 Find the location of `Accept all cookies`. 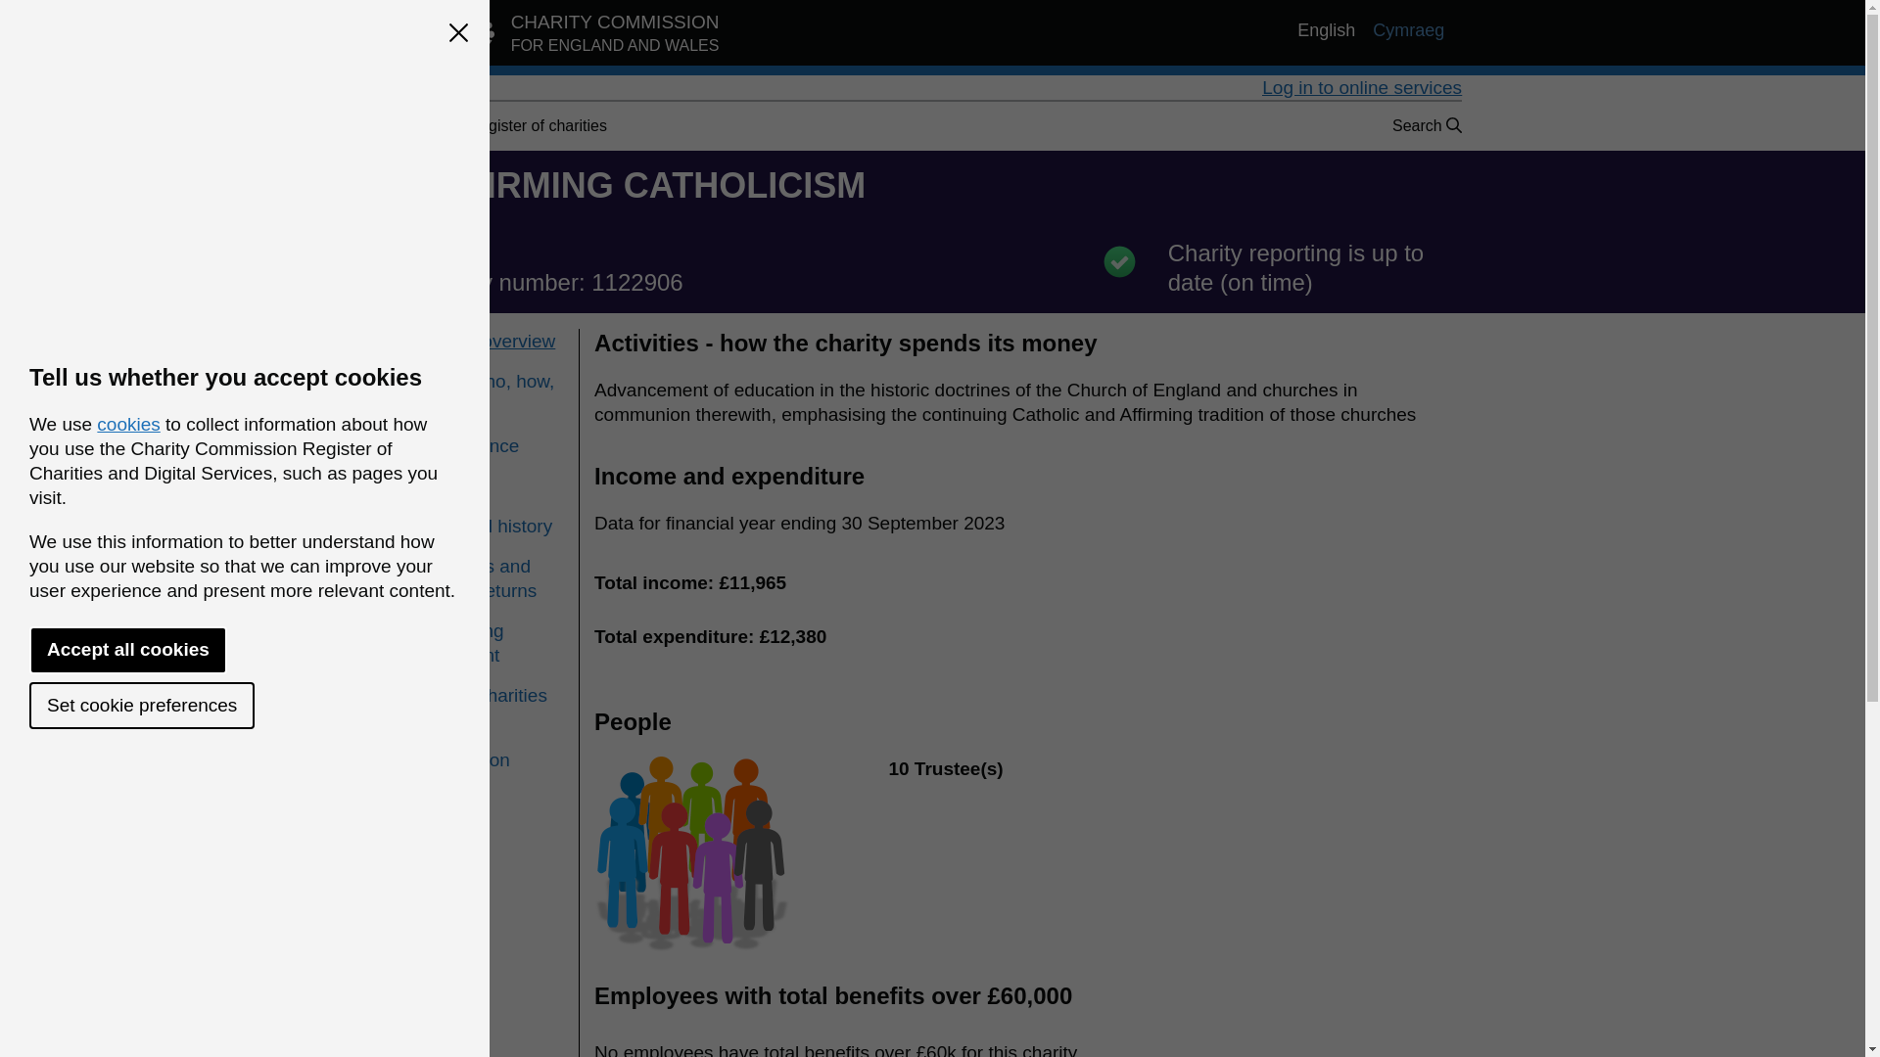

Accept all cookies is located at coordinates (128, 650).